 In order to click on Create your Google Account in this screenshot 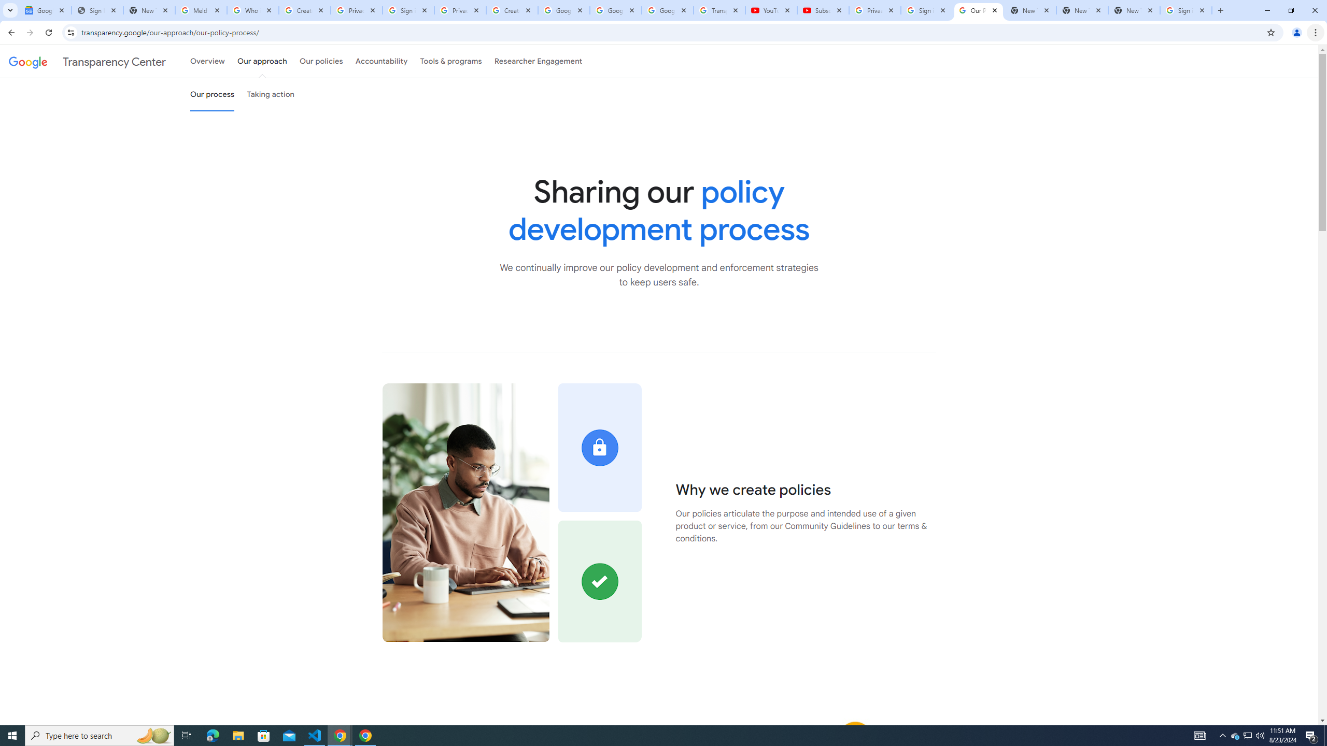, I will do `click(512, 10)`.